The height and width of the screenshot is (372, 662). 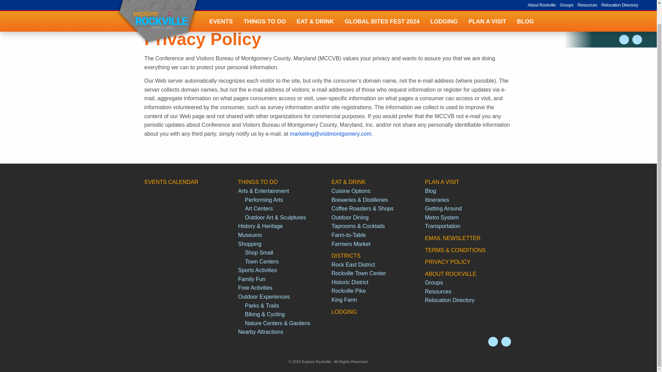 What do you see at coordinates (487, 6) in the screenshot?
I see `PLAN A VISIT` at bounding box center [487, 6].